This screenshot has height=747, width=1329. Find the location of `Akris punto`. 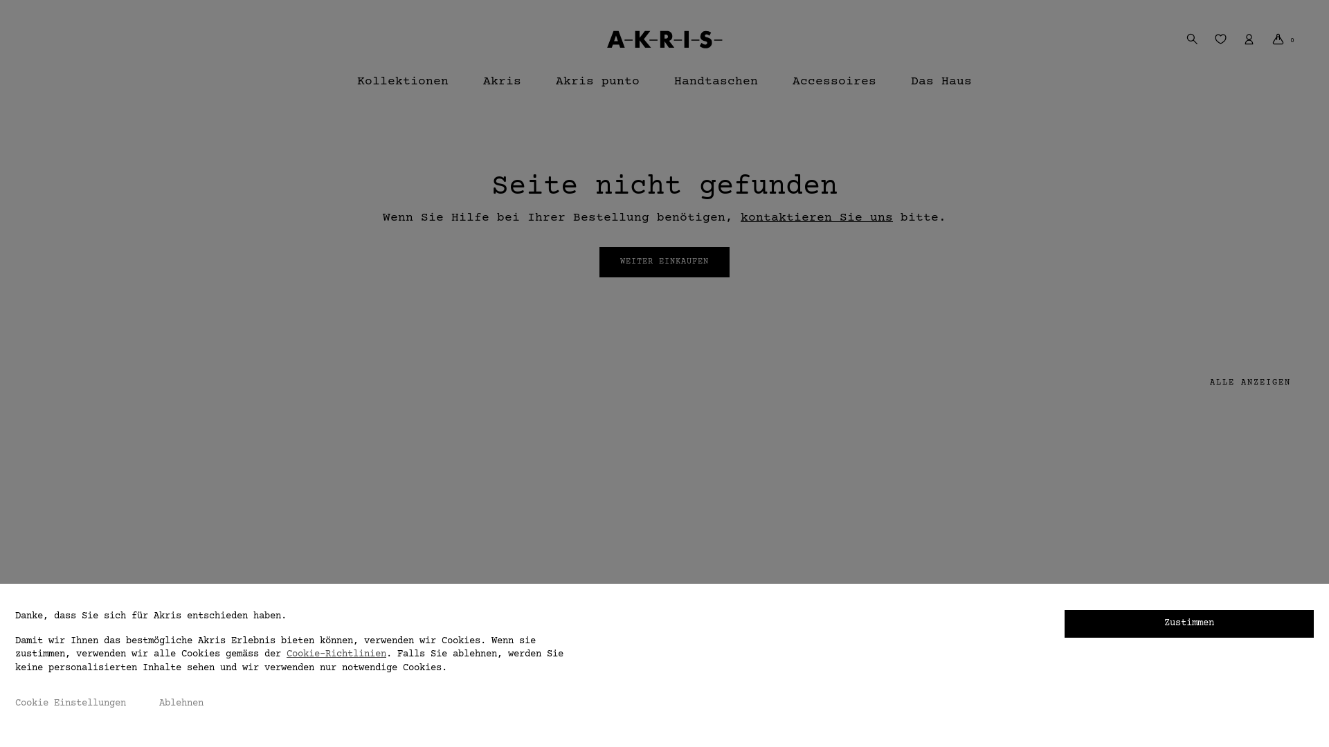

Akris punto is located at coordinates (598, 87).